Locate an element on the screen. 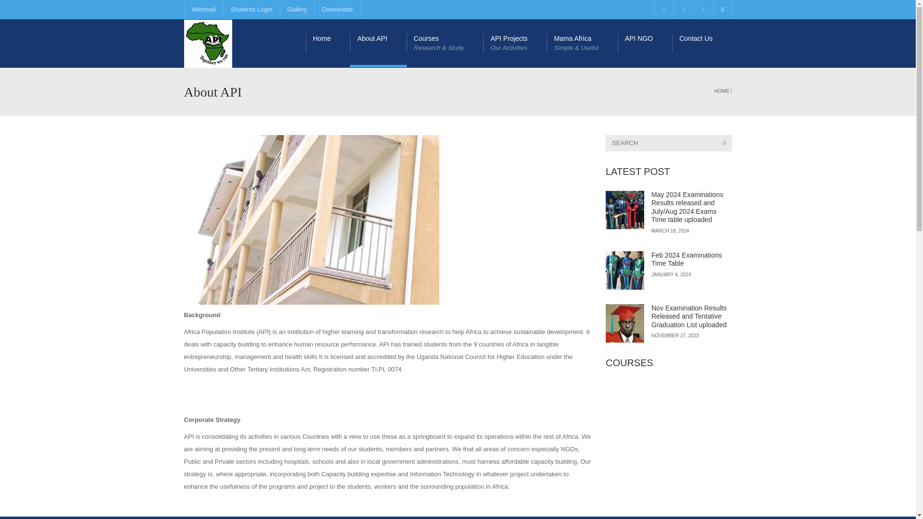  Students Login is located at coordinates (251, 10).